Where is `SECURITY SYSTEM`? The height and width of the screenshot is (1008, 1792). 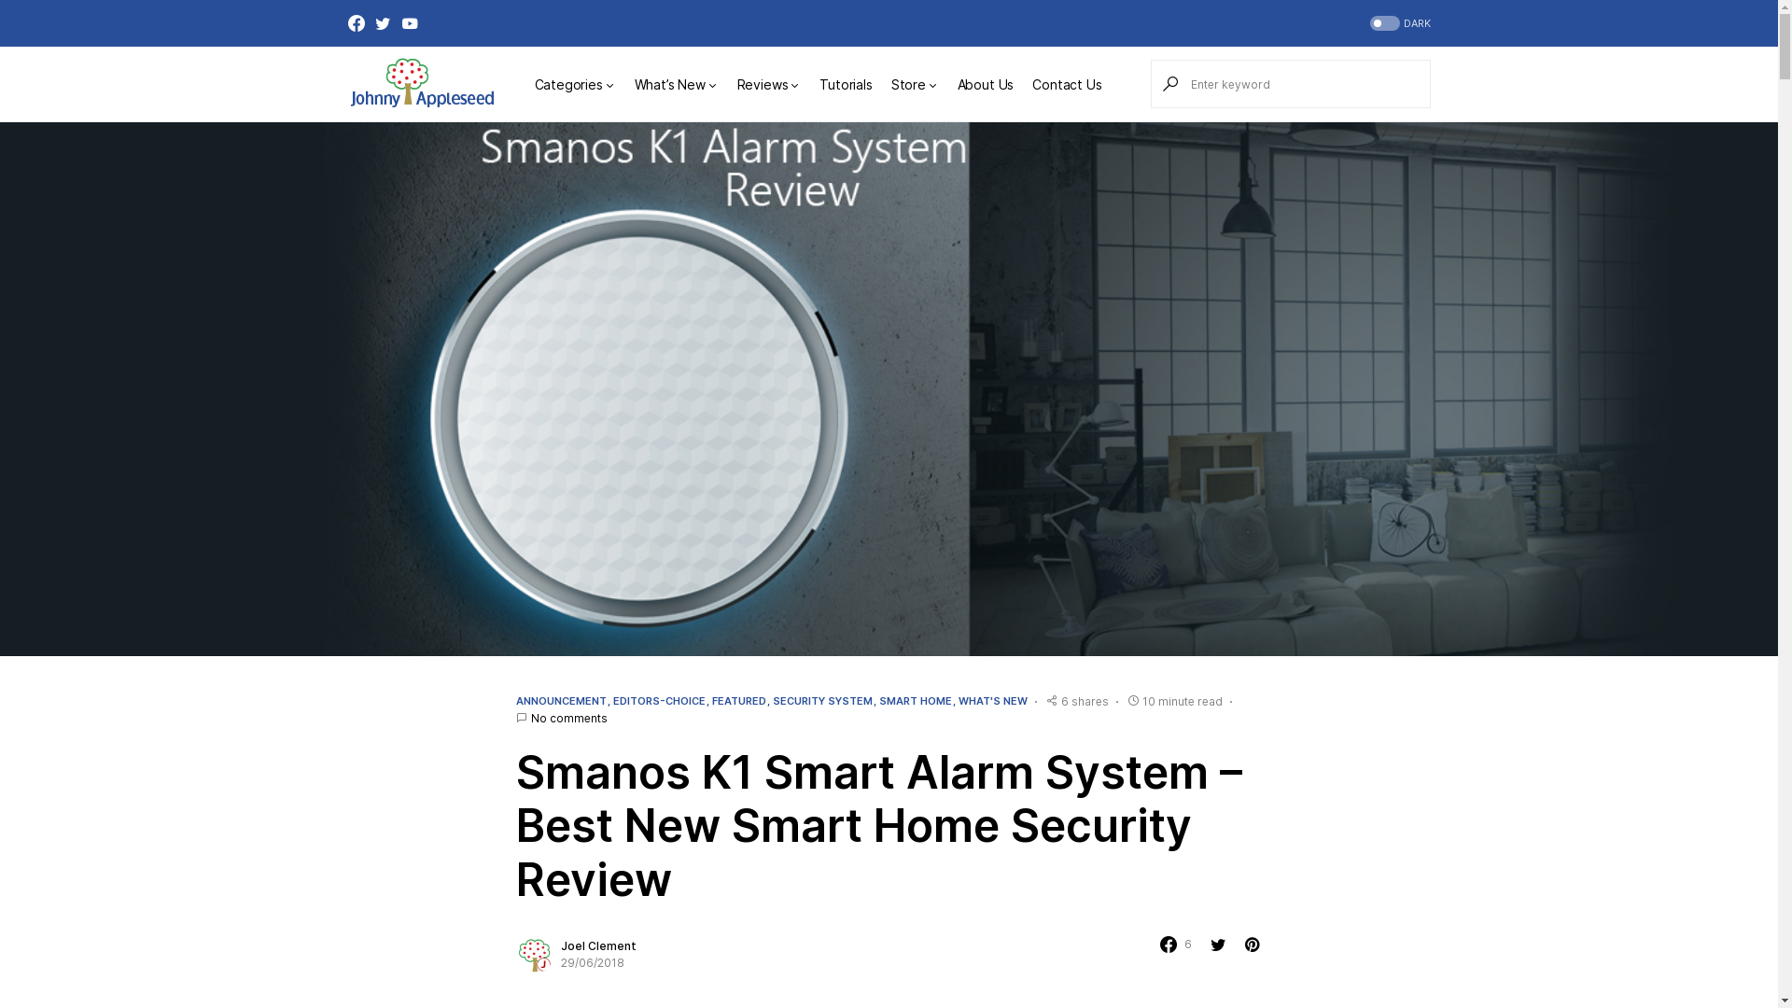 SECURITY SYSTEM is located at coordinates (823, 701).